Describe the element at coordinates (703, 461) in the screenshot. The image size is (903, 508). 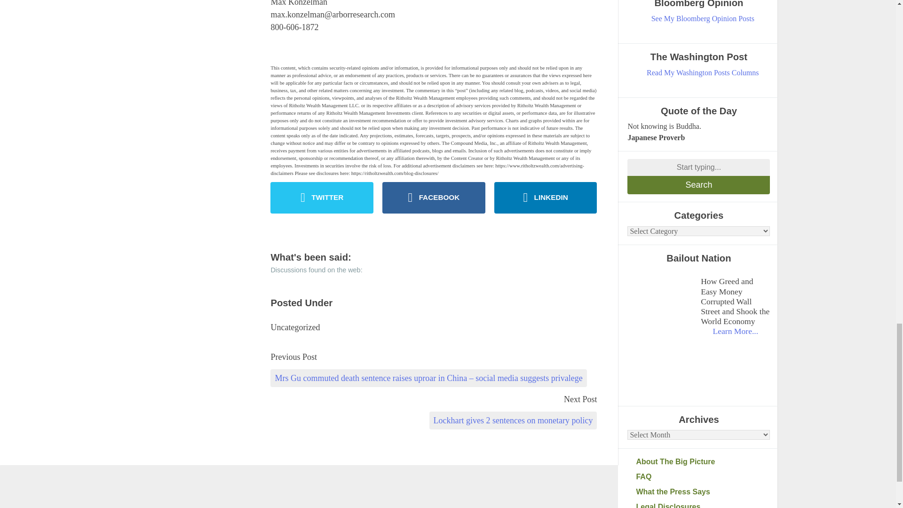
I see `About The Big Picture` at that location.